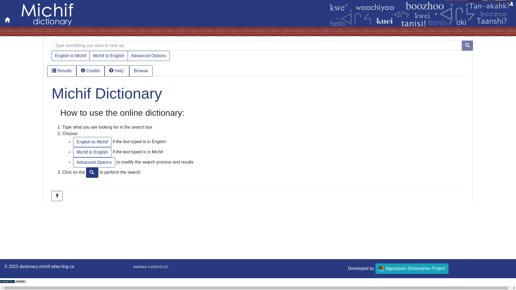 The image size is (516, 290). I want to click on ., so click(92, 172).